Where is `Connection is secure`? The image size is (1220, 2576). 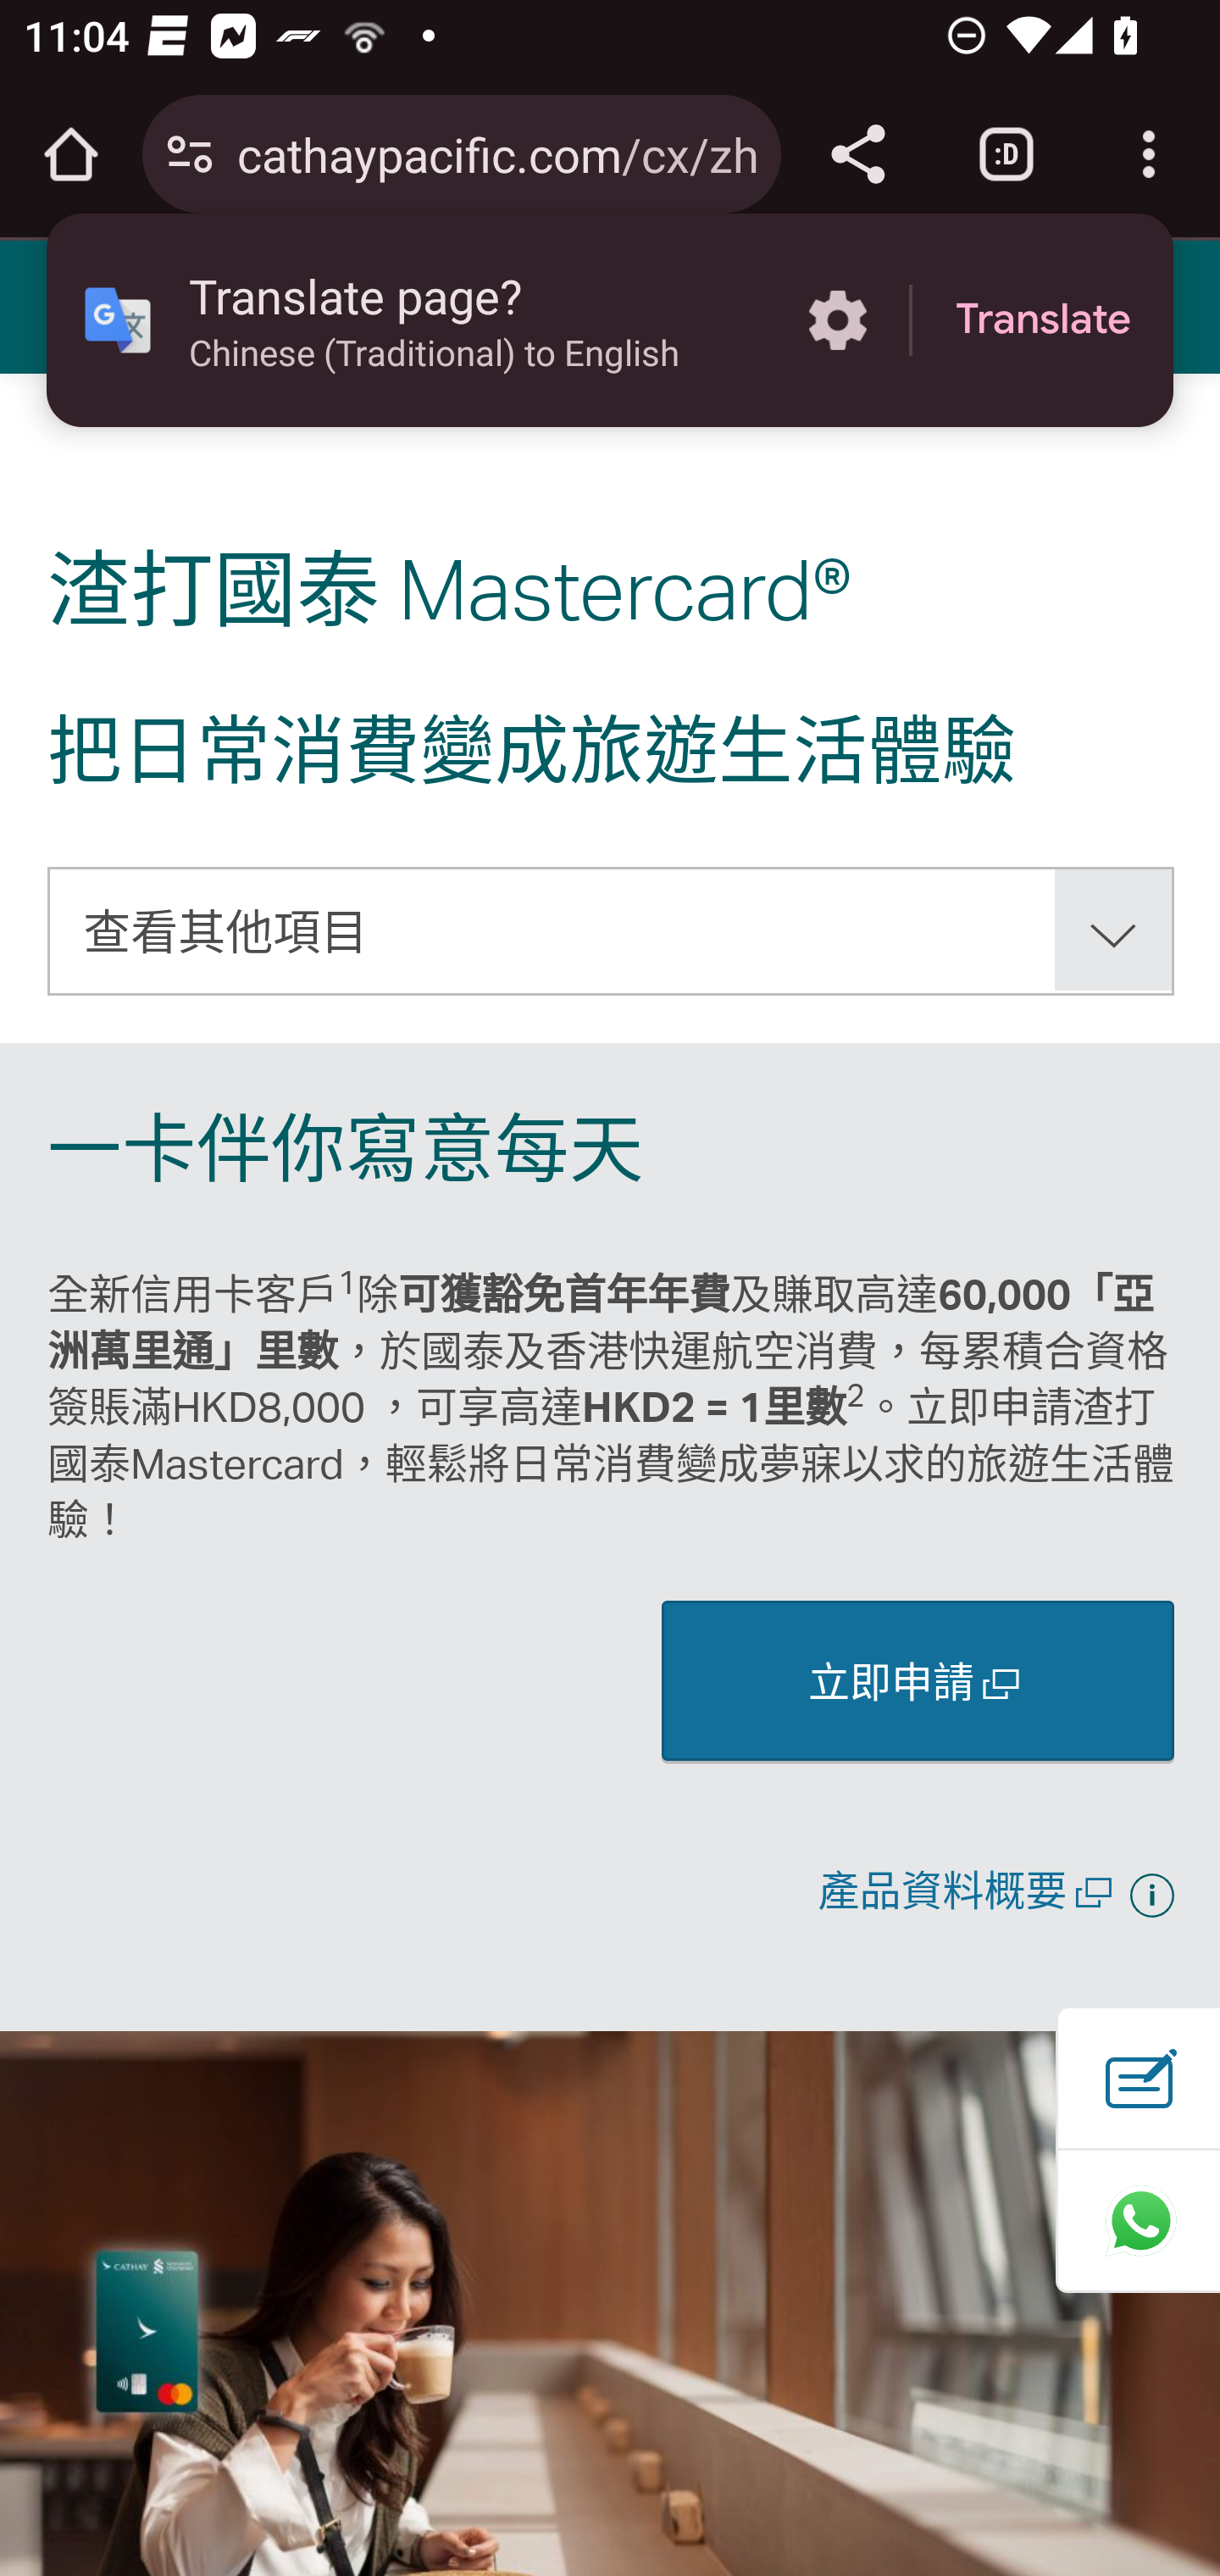 Connection is secure is located at coordinates (190, 154).